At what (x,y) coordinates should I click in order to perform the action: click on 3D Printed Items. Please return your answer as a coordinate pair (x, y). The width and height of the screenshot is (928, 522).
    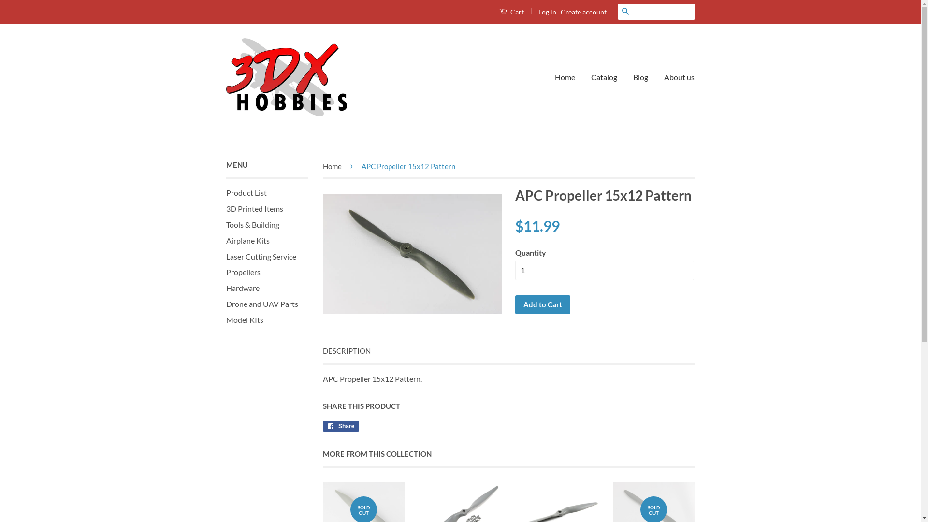
    Looking at the image, I should click on (255, 209).